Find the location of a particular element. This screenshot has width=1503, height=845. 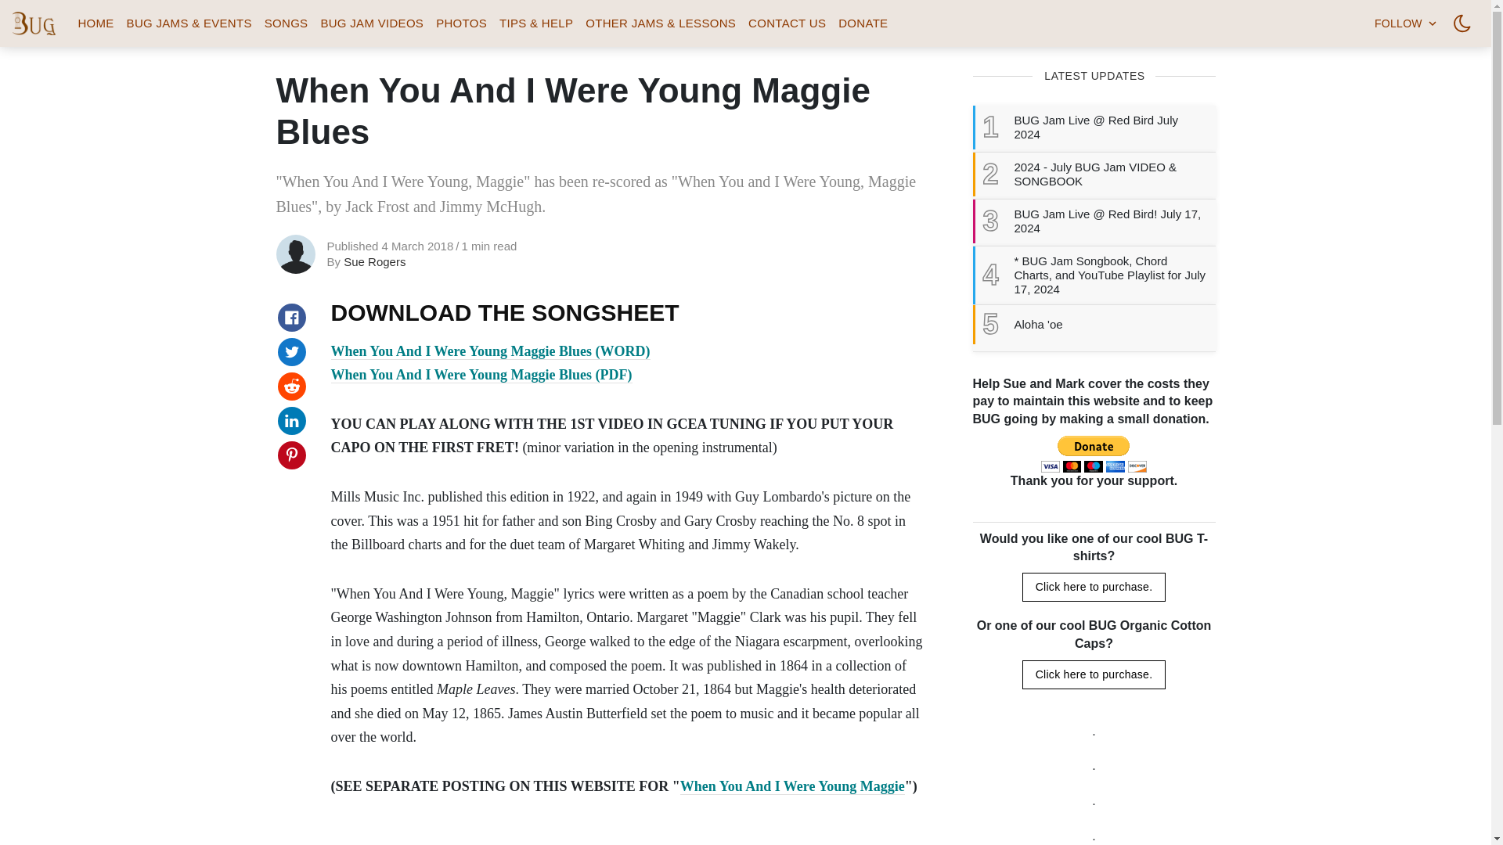

When You And I Were Young Maggie is located at coordinates (792, 786).